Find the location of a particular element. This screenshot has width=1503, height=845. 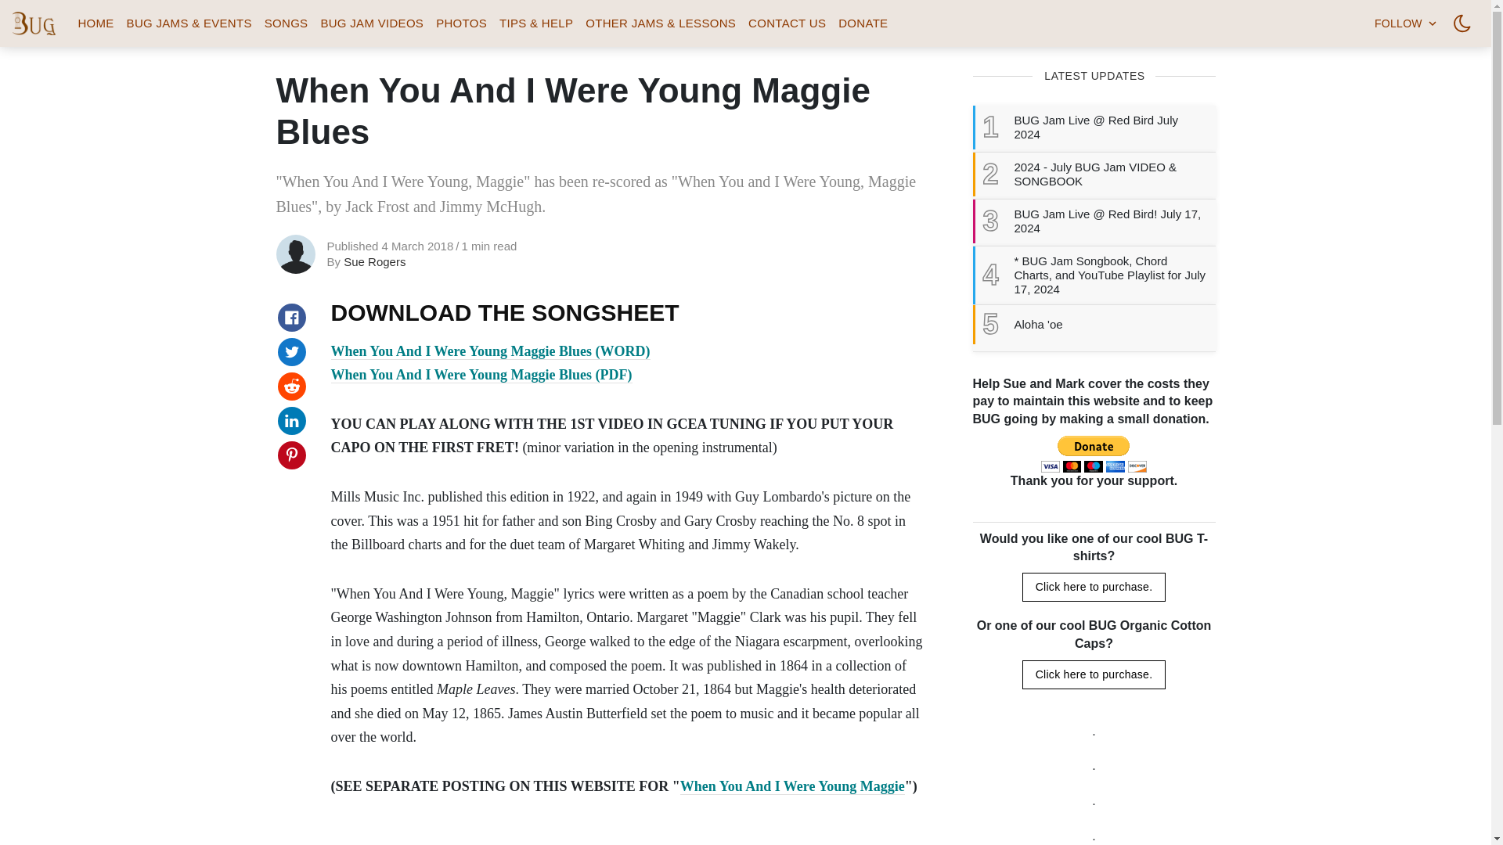

When You And I Were Young Maggie is located at coordinates (792, 786).